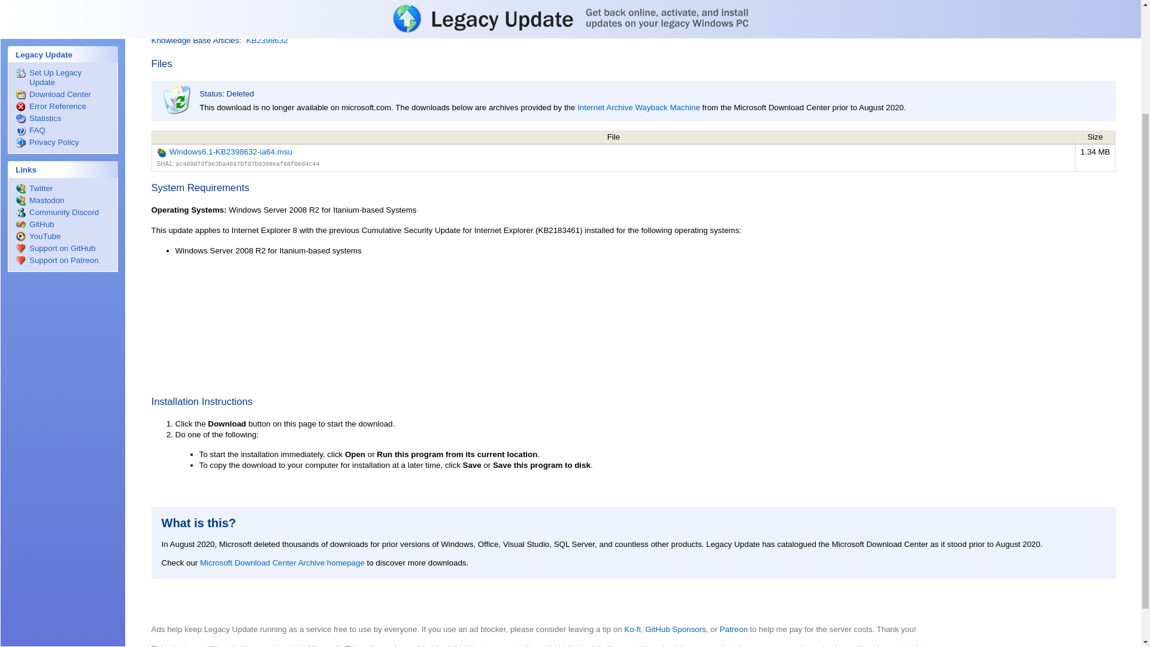 The height and width of the screenshot is (647, 1150). I want to click on Community Discord, so click(62, 75).